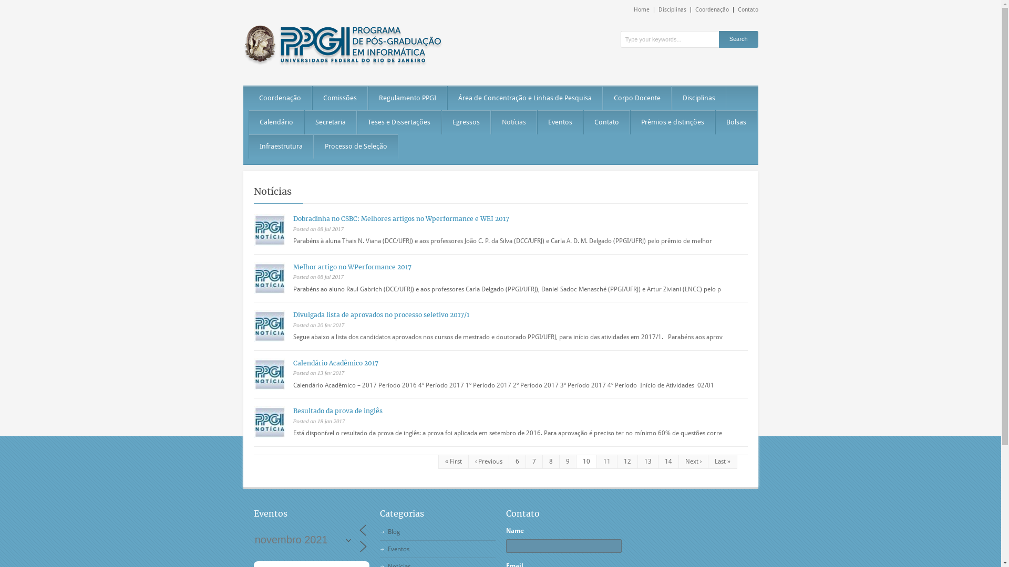 Image resolution: width=1009 pixels, height=567 pixels. Describe the element at coordinates (568, 461) in the screenshot. I see `9` at that location.